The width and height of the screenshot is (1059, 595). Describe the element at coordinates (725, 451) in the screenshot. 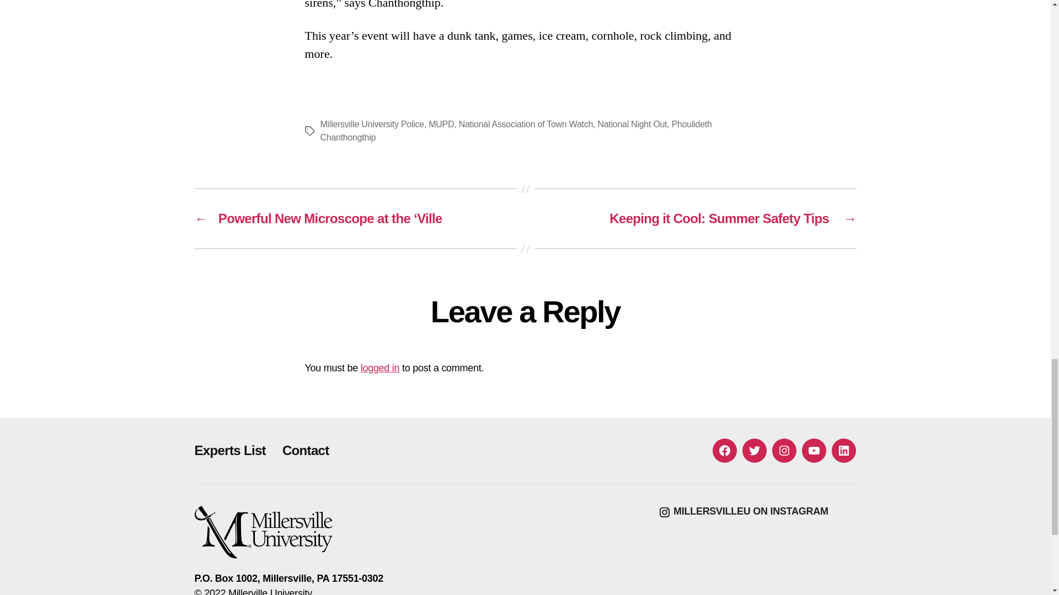

I see `Facebook` at that location.